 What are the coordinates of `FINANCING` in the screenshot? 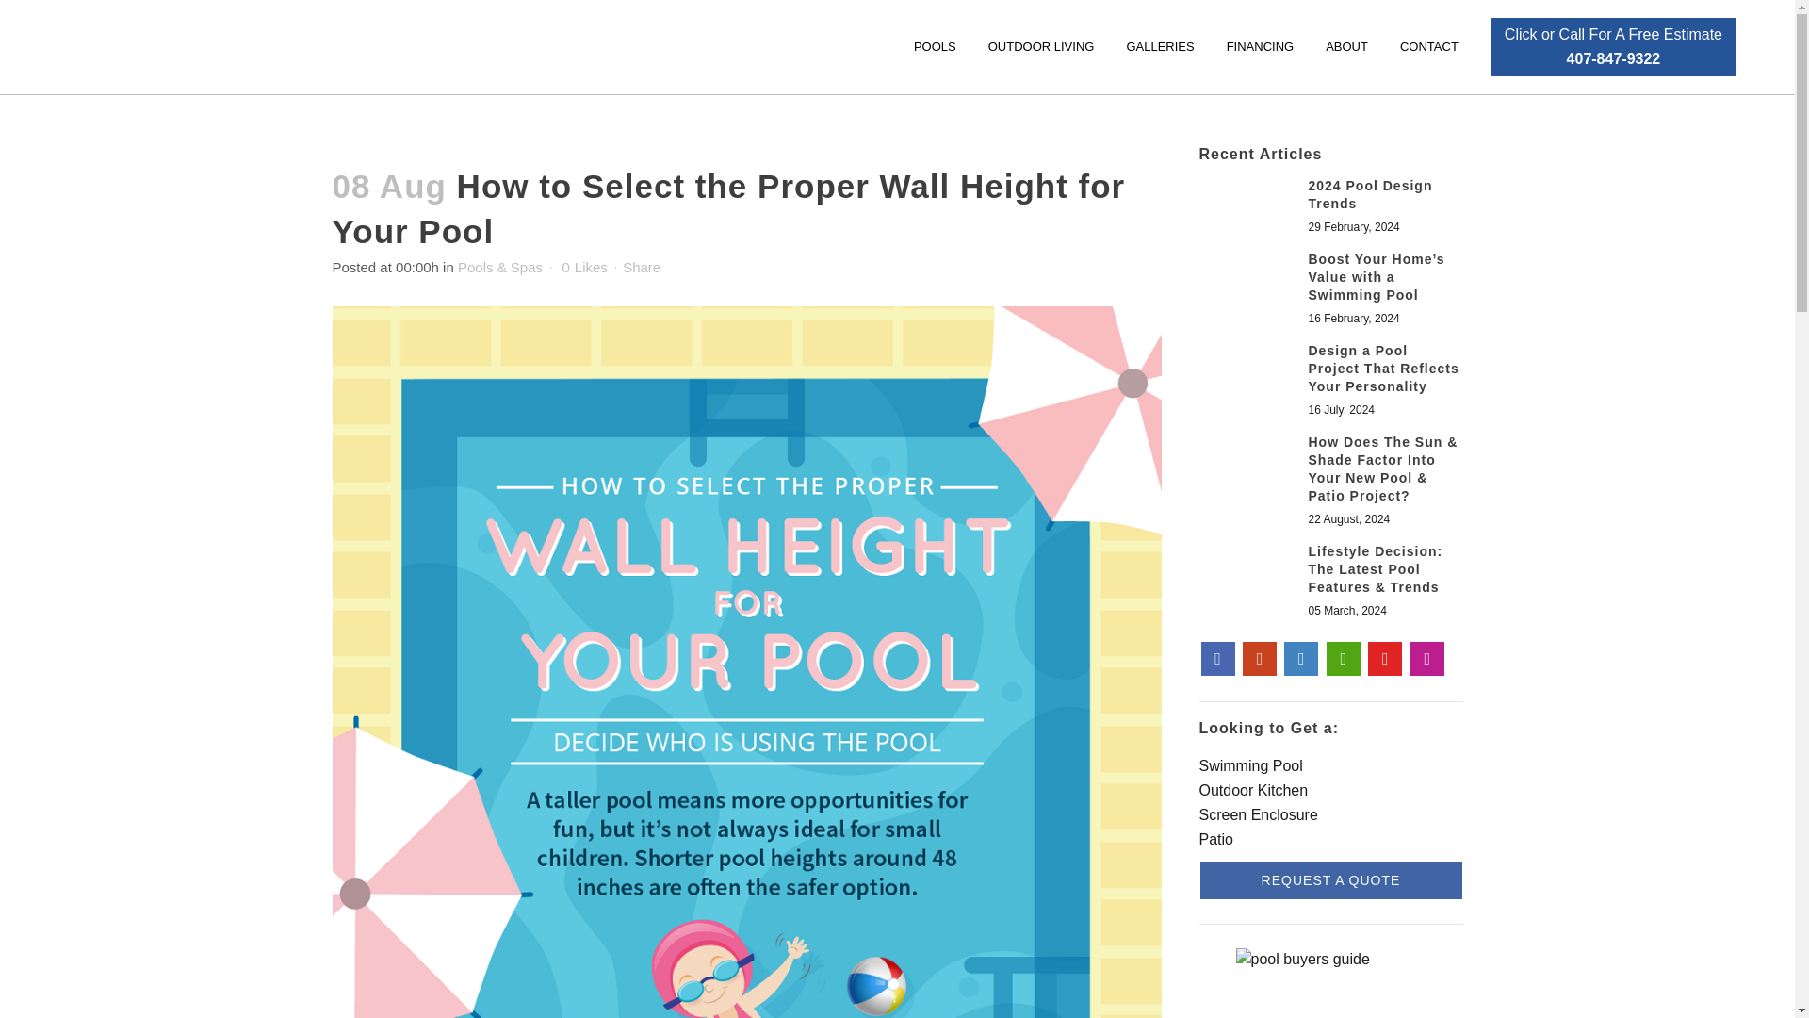 It's located at (1260, 47).